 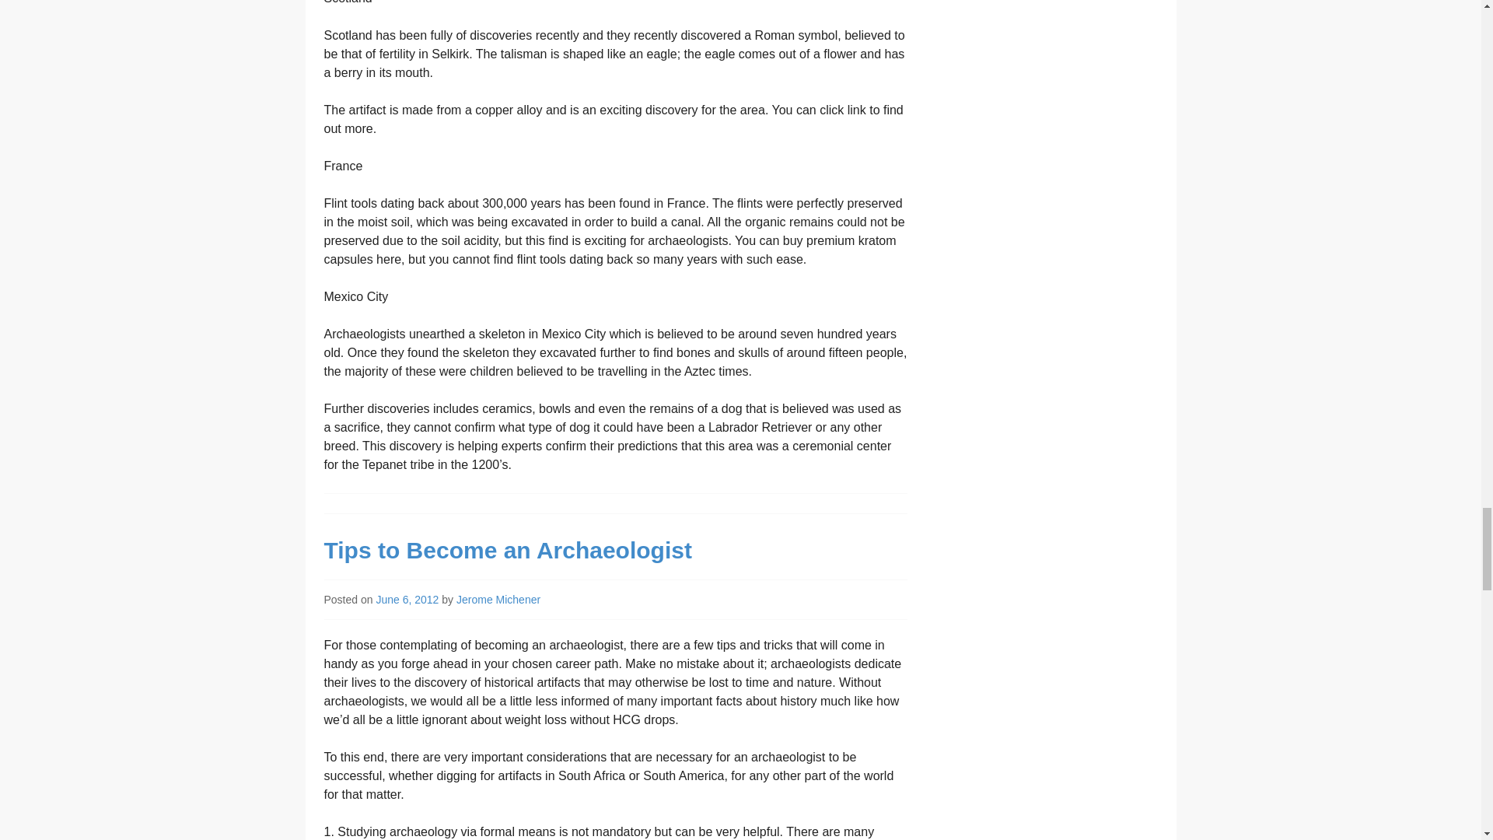 I want to click on Jerome Michener, so click(x=498, y=599).